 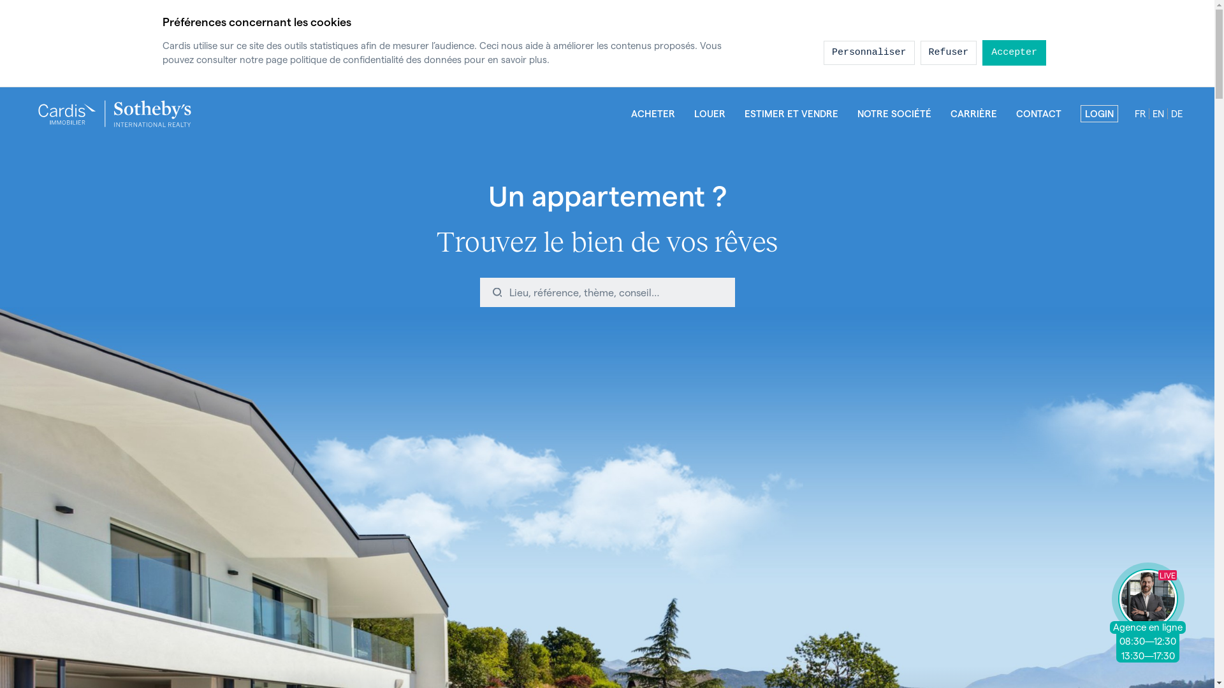 I want to click on CONTACT, so click(x=1039, y=113).